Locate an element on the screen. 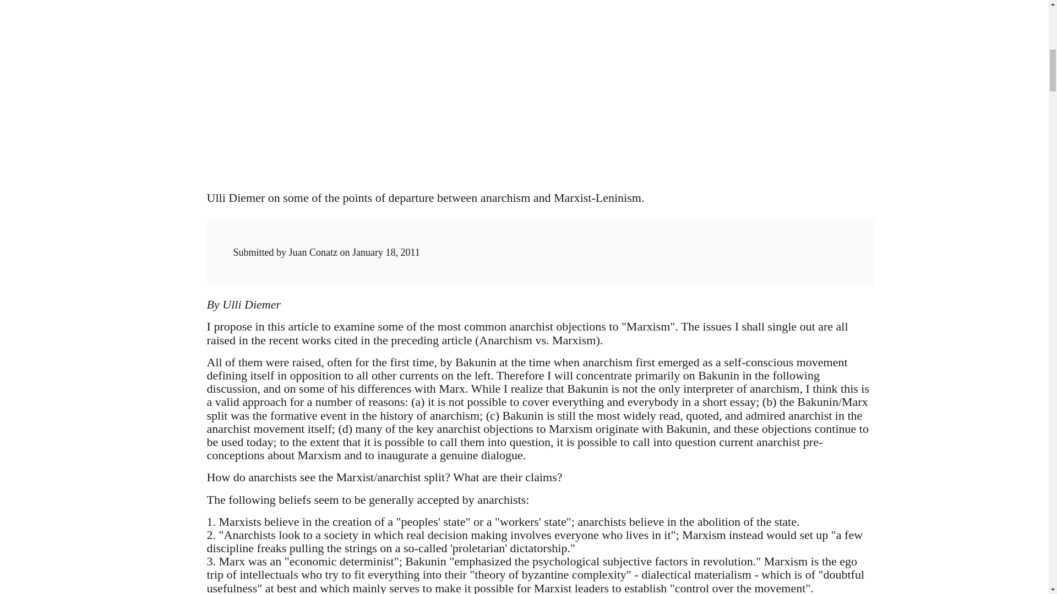 The image size is (1057, 594). Share to Twitter is located at coordinates (686, 242).